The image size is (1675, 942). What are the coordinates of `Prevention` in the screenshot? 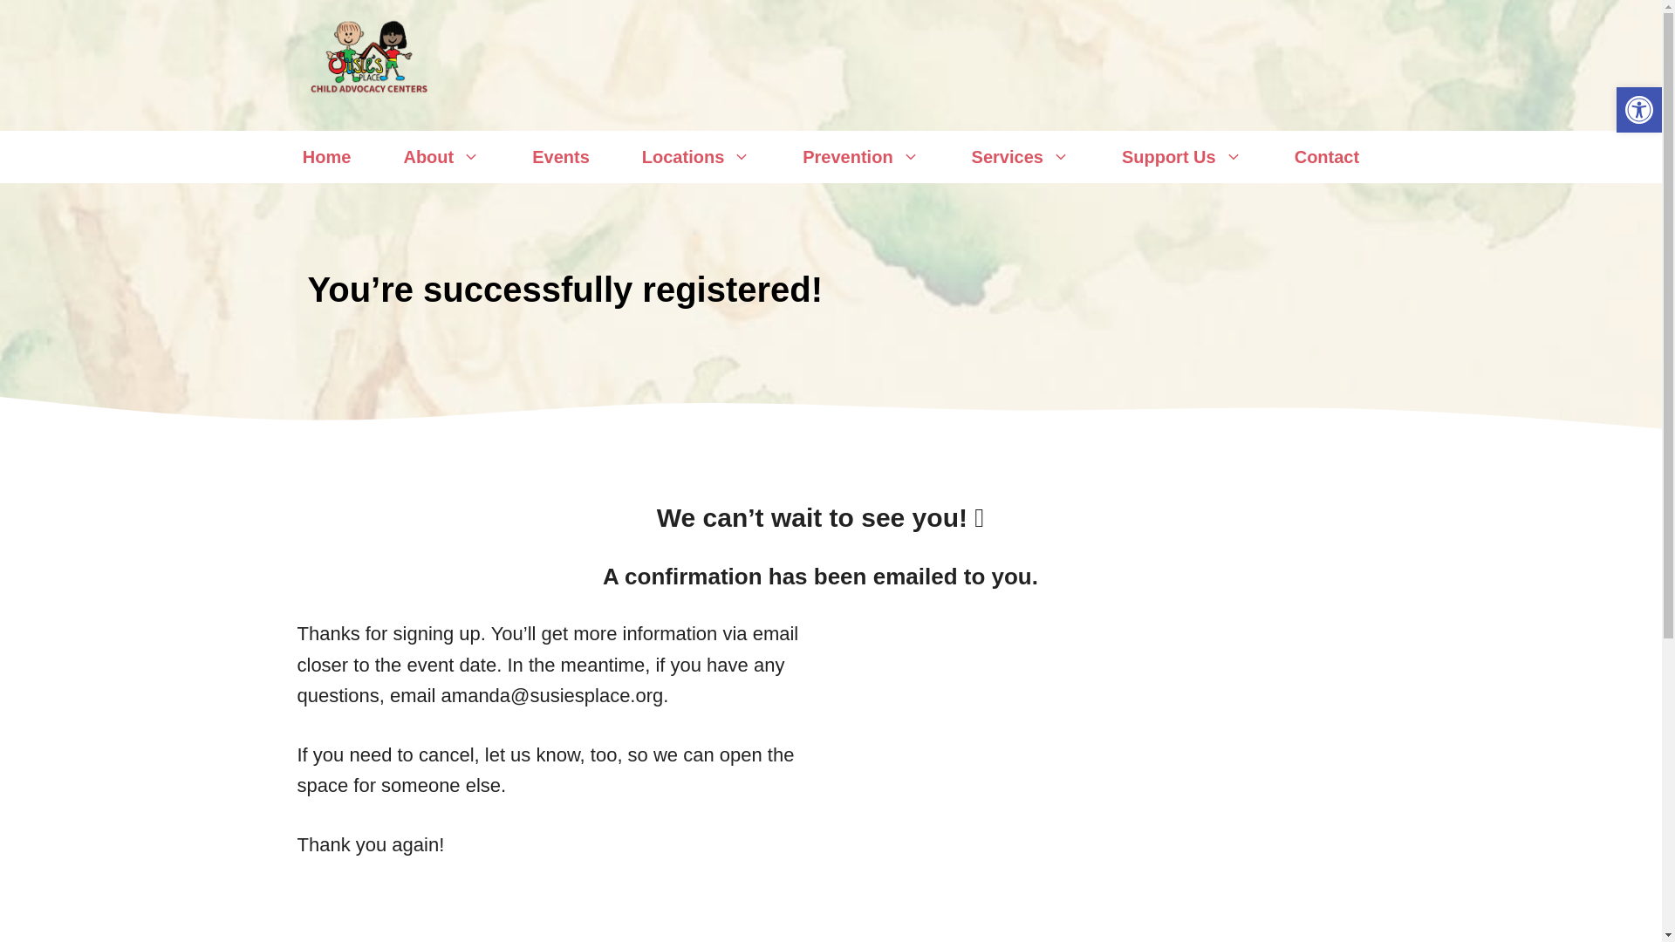 It's located at (860, 157).